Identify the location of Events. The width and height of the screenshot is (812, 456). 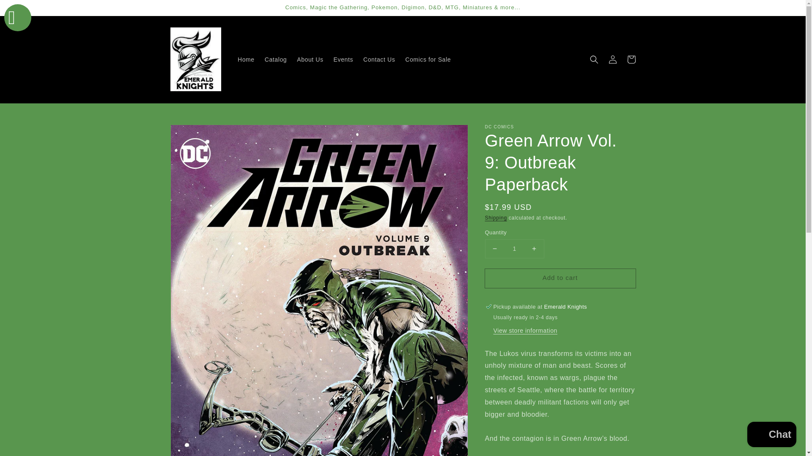
(343, 59).